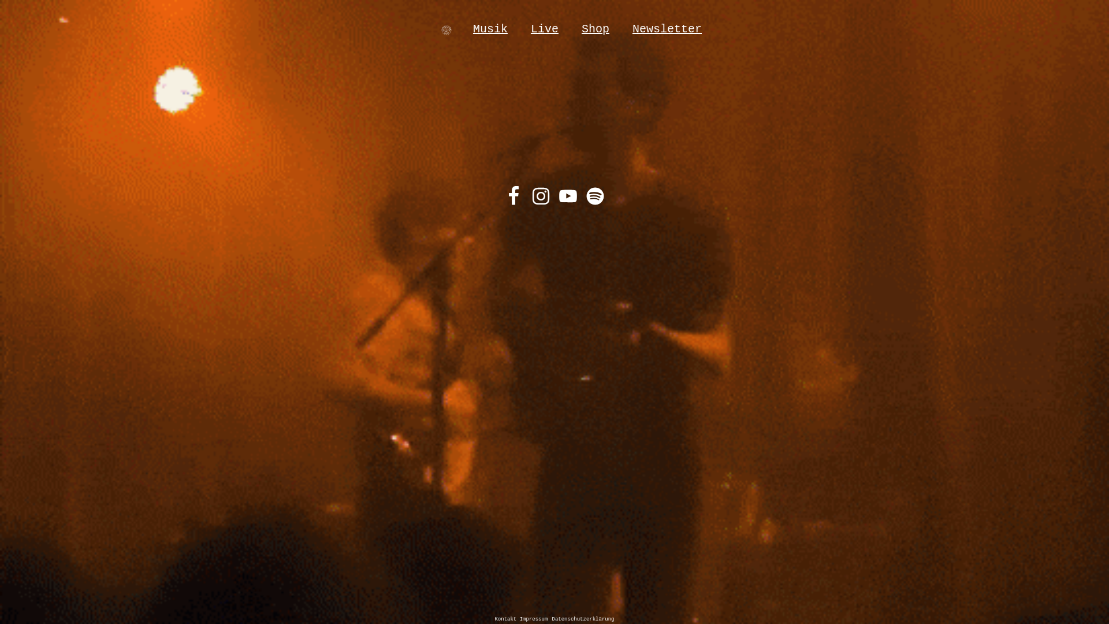 The height and width of the screenshot is (624, 1109). I want to click on Shop, so click(596, 29).